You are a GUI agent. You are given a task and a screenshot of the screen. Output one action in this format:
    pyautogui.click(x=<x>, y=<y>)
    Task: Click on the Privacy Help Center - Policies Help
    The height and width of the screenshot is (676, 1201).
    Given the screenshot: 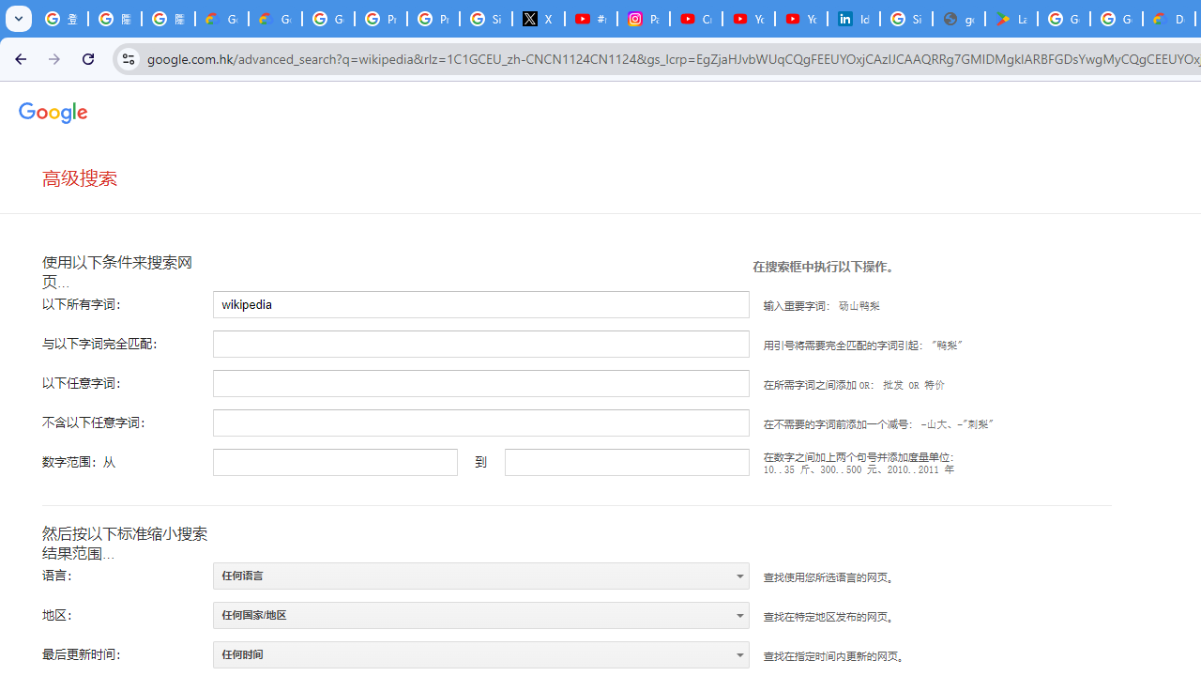 What is the action you would take?
    pyautogui.click(x=433, y=19)
    